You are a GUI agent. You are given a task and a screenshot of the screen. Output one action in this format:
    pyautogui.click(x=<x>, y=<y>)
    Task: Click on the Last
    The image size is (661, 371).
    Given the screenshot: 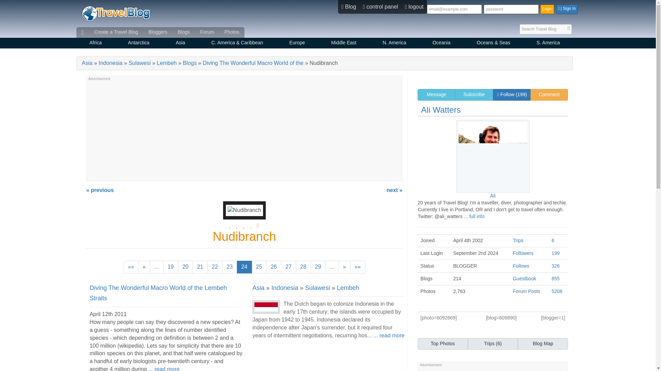 What is the action you would take?
    pyautogui.click(x=358, y=267)
    